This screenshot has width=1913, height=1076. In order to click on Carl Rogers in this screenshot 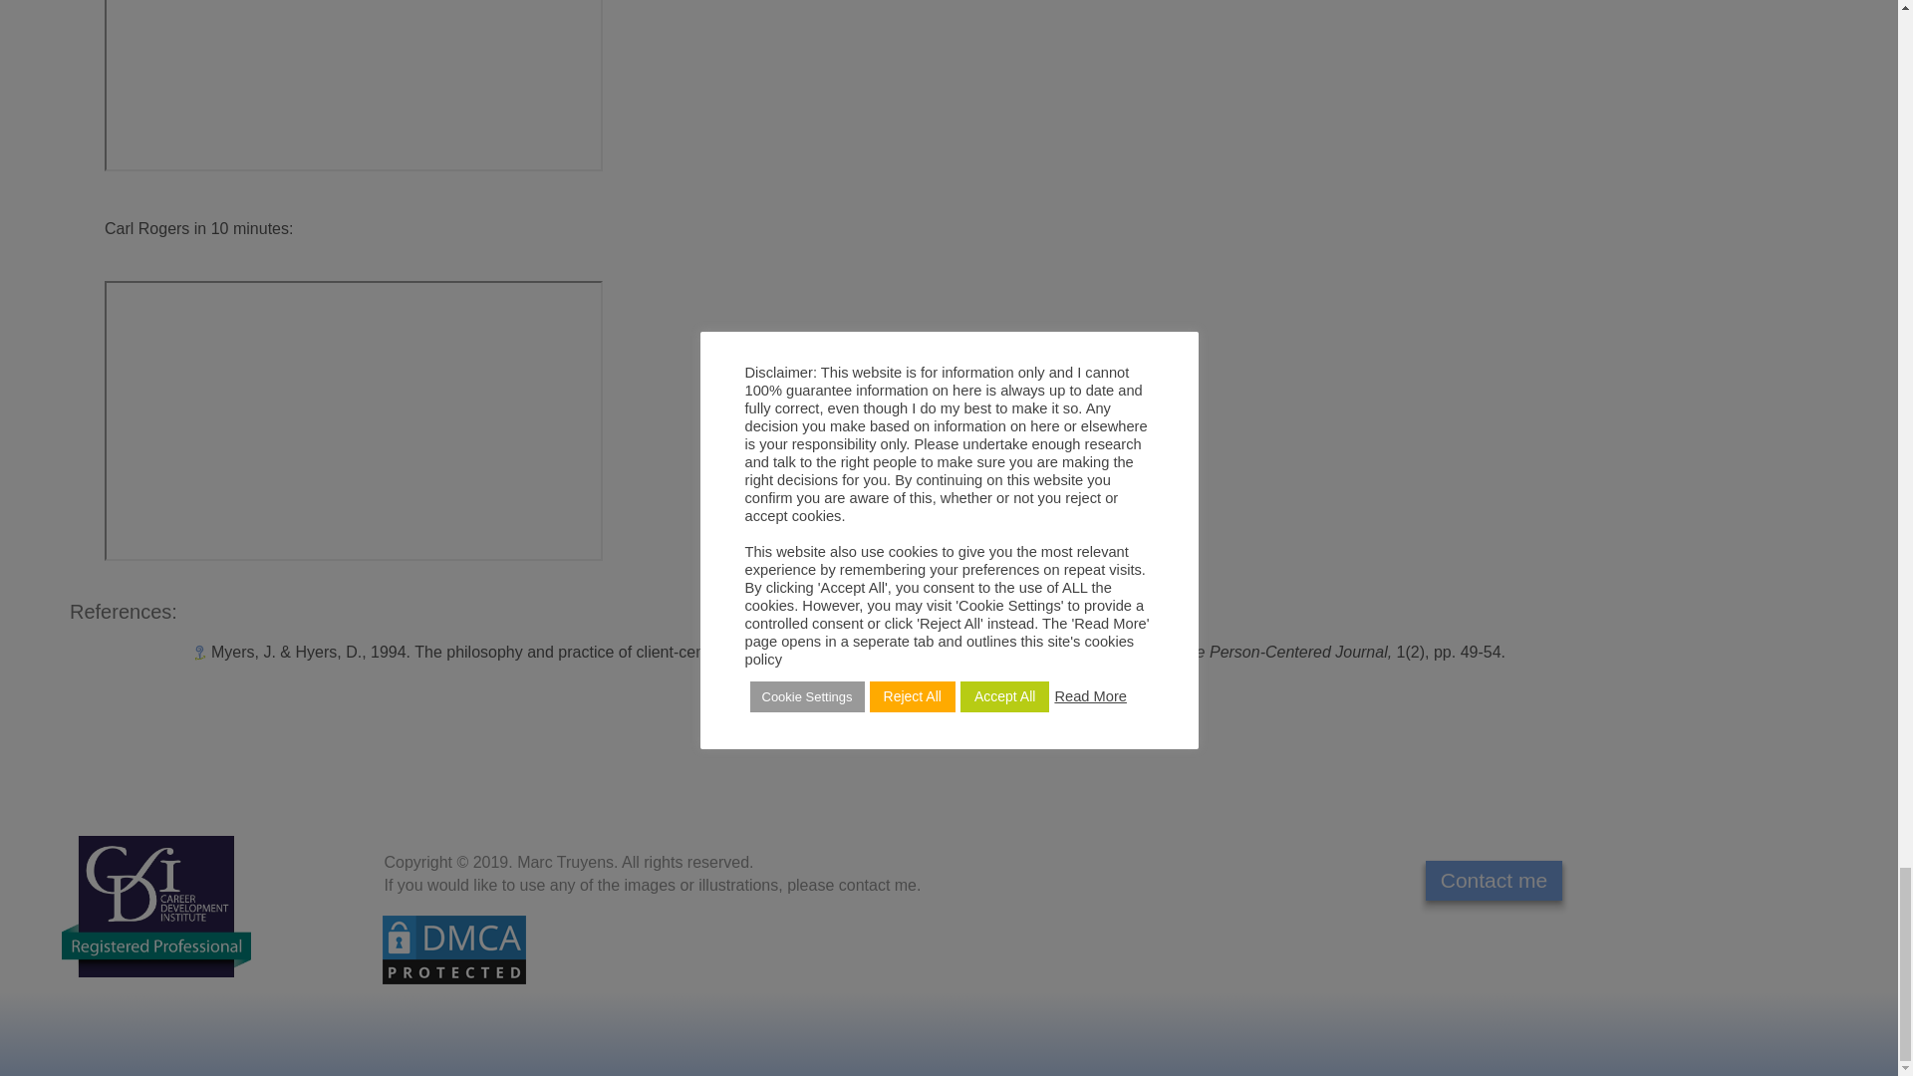, I will do `click(353, 86)`.